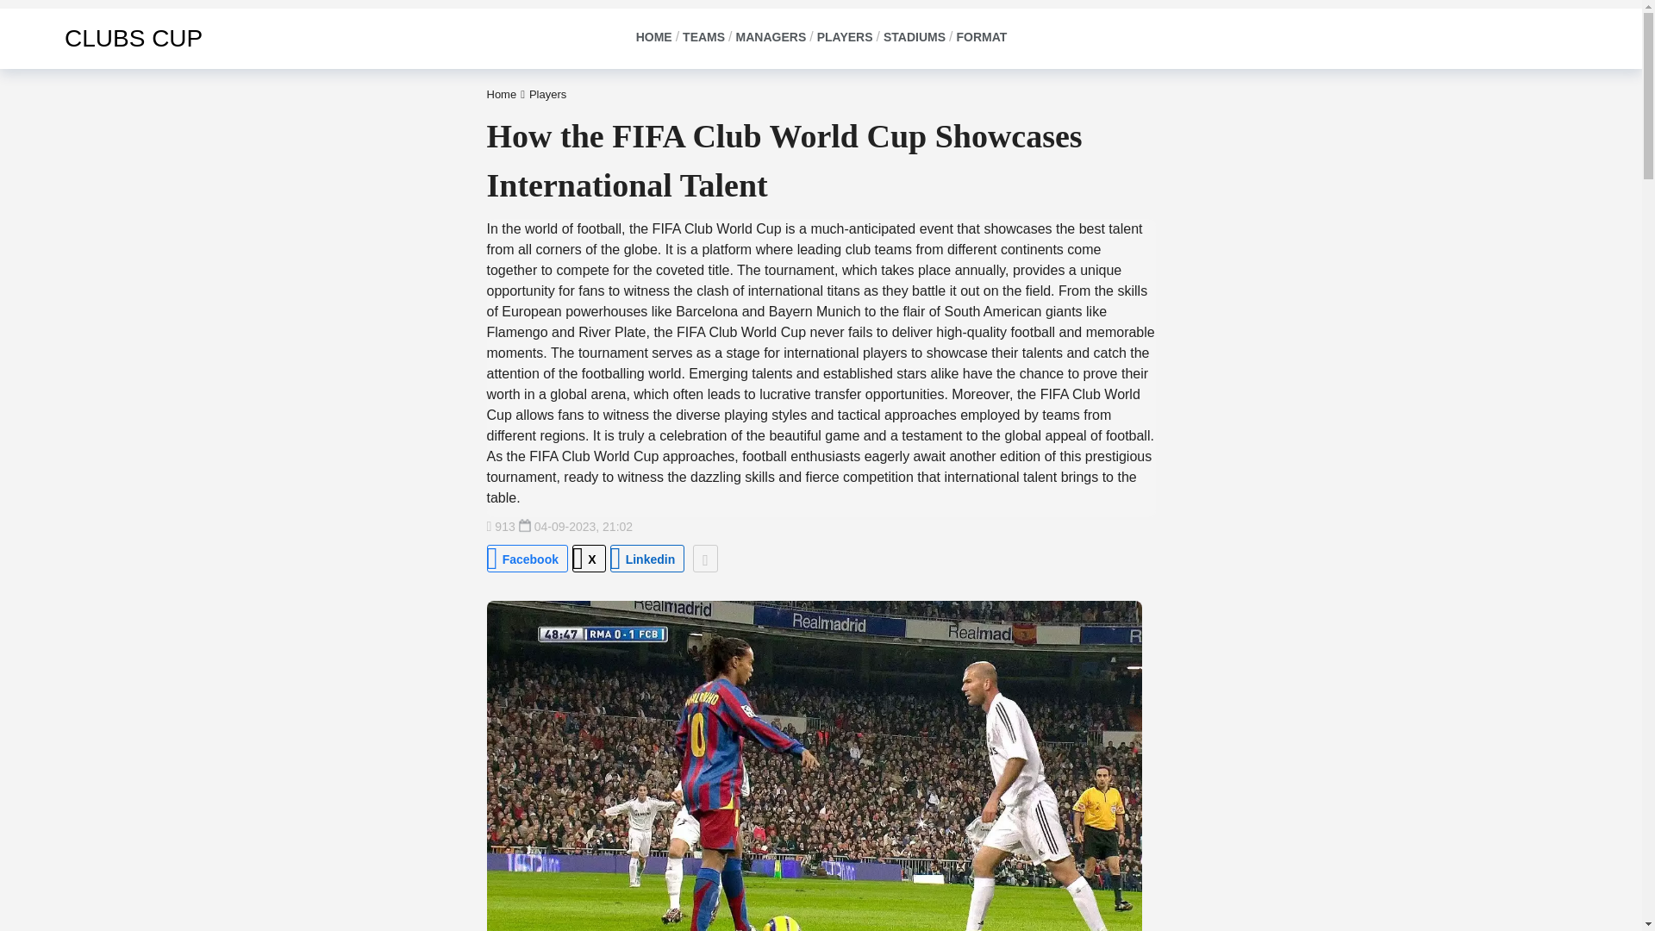  I want to click on Share via Facebook, so click(527, 559).